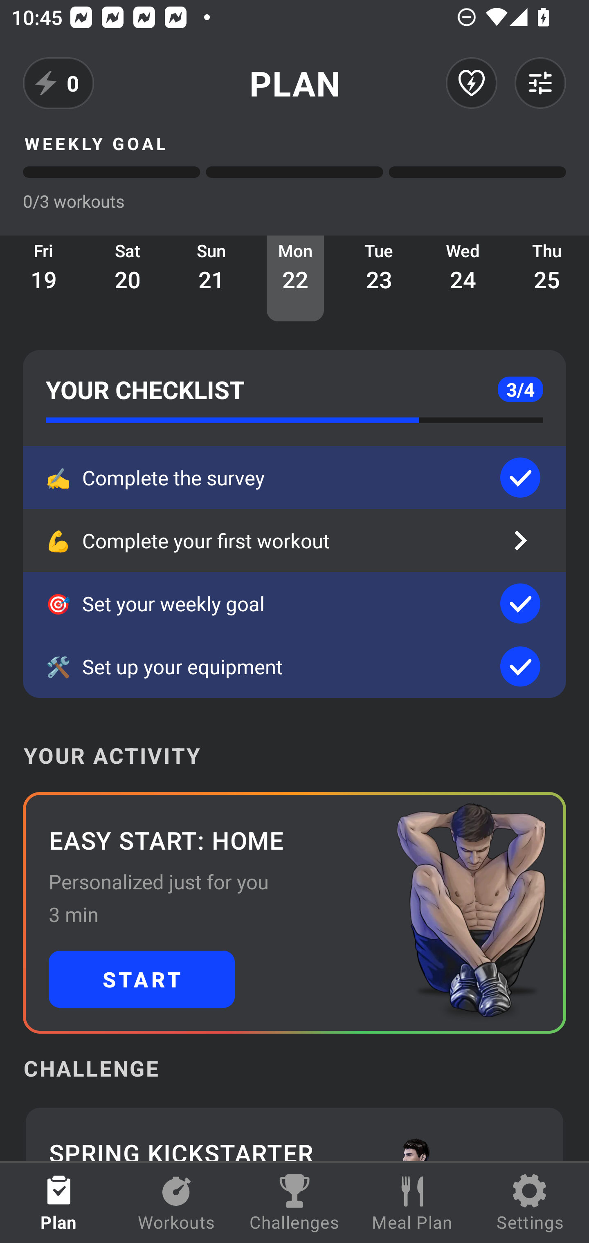  What do you see at coordinates (530, 1203) in the screenshot?
I see ` Settings ` at bounding box center [530, 1203].